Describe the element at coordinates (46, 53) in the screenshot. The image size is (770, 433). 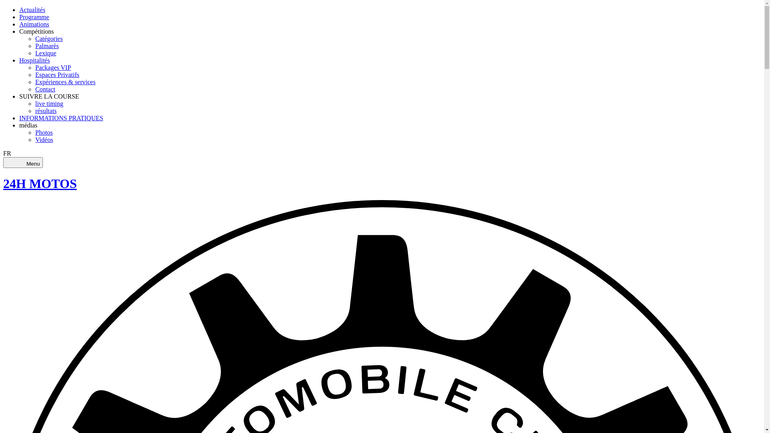
I see `Lexique` at that location.